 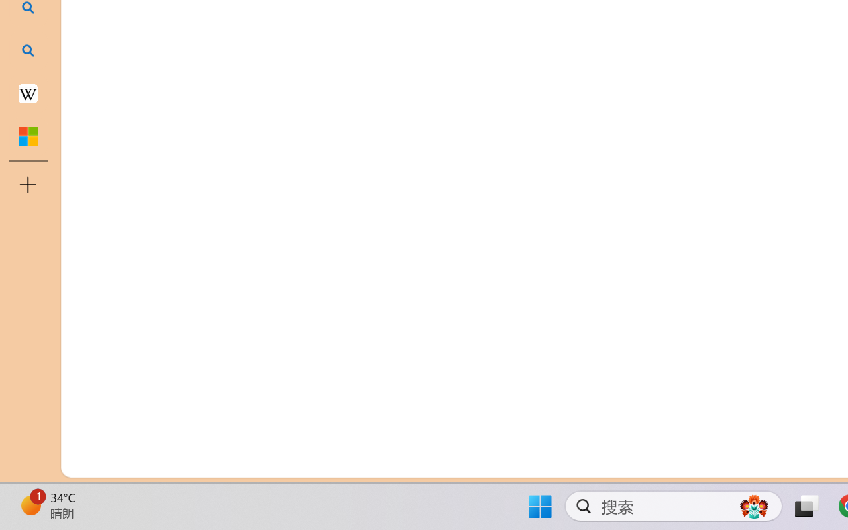 What do you see at coordinates (90, 363) in the screenshot?
I see `Accounts - Sign in requested` at bounding box center [90, 363].